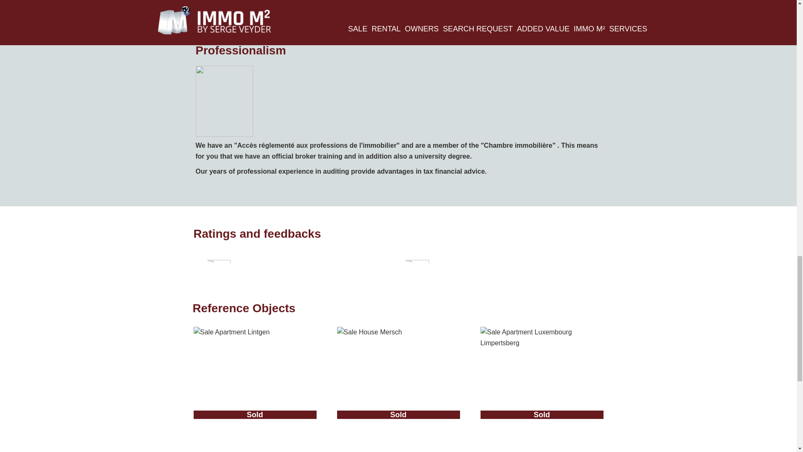 This screenshot has height=452, width=803. Describe the element at coordinates (399, 377) in the screenshot. I see `Sold` at that location.